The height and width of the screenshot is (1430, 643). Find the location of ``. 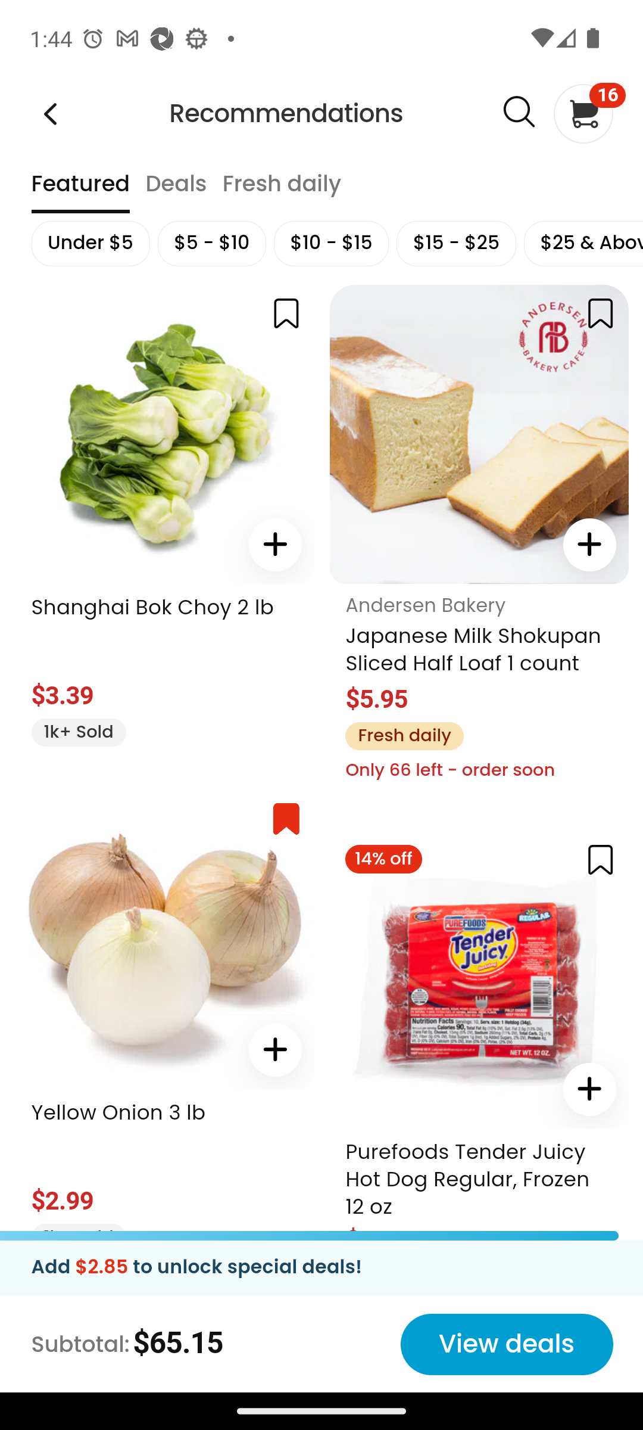

 is located at coordinates (286, 819).